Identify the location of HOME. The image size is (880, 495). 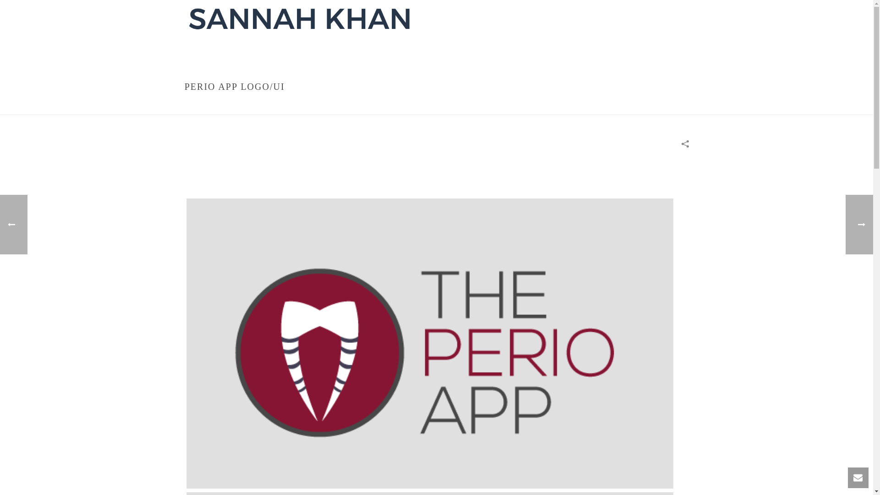
(531, 105).